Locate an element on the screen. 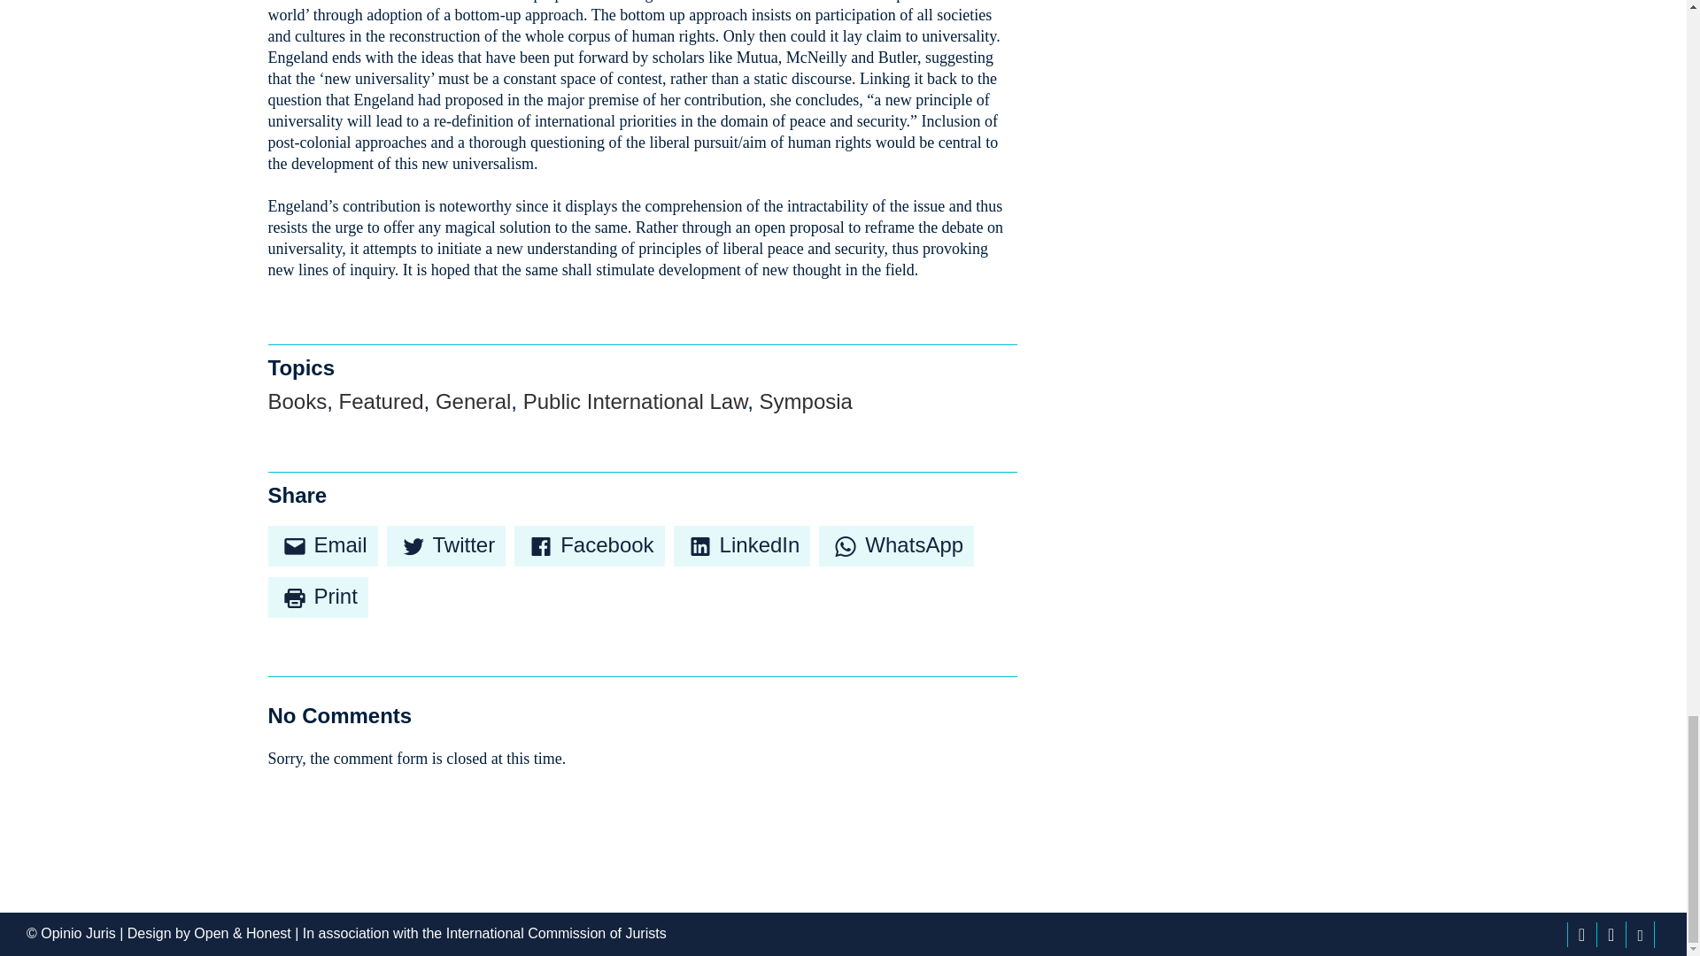 Image resolution: width=1700 pixels, height=956 pixels. Click to print is located at coordinates (317, 597).